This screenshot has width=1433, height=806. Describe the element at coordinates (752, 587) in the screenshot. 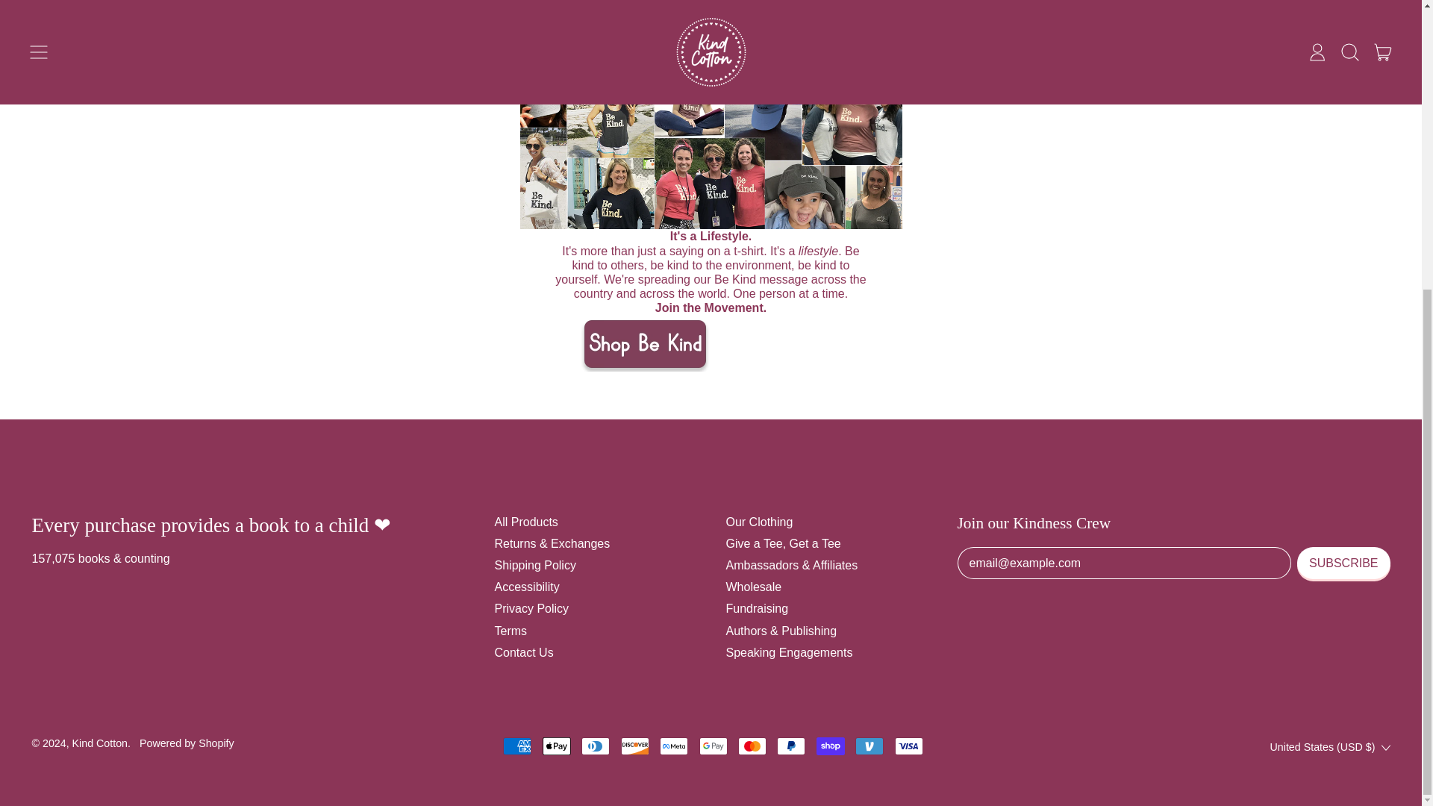

I see `Wholesale` at that location.